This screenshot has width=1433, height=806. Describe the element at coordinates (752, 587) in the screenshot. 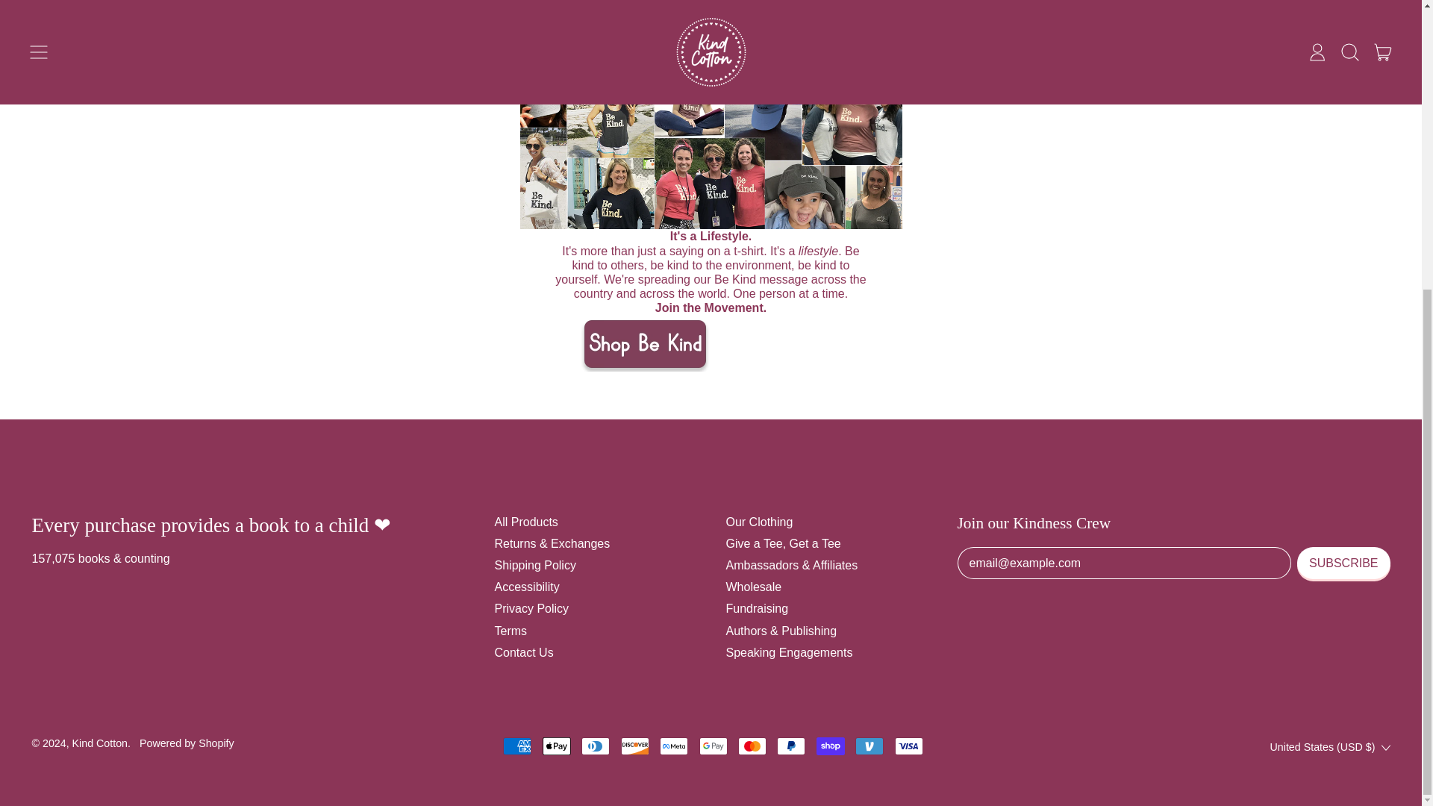

I see `Wholesale` at that location.